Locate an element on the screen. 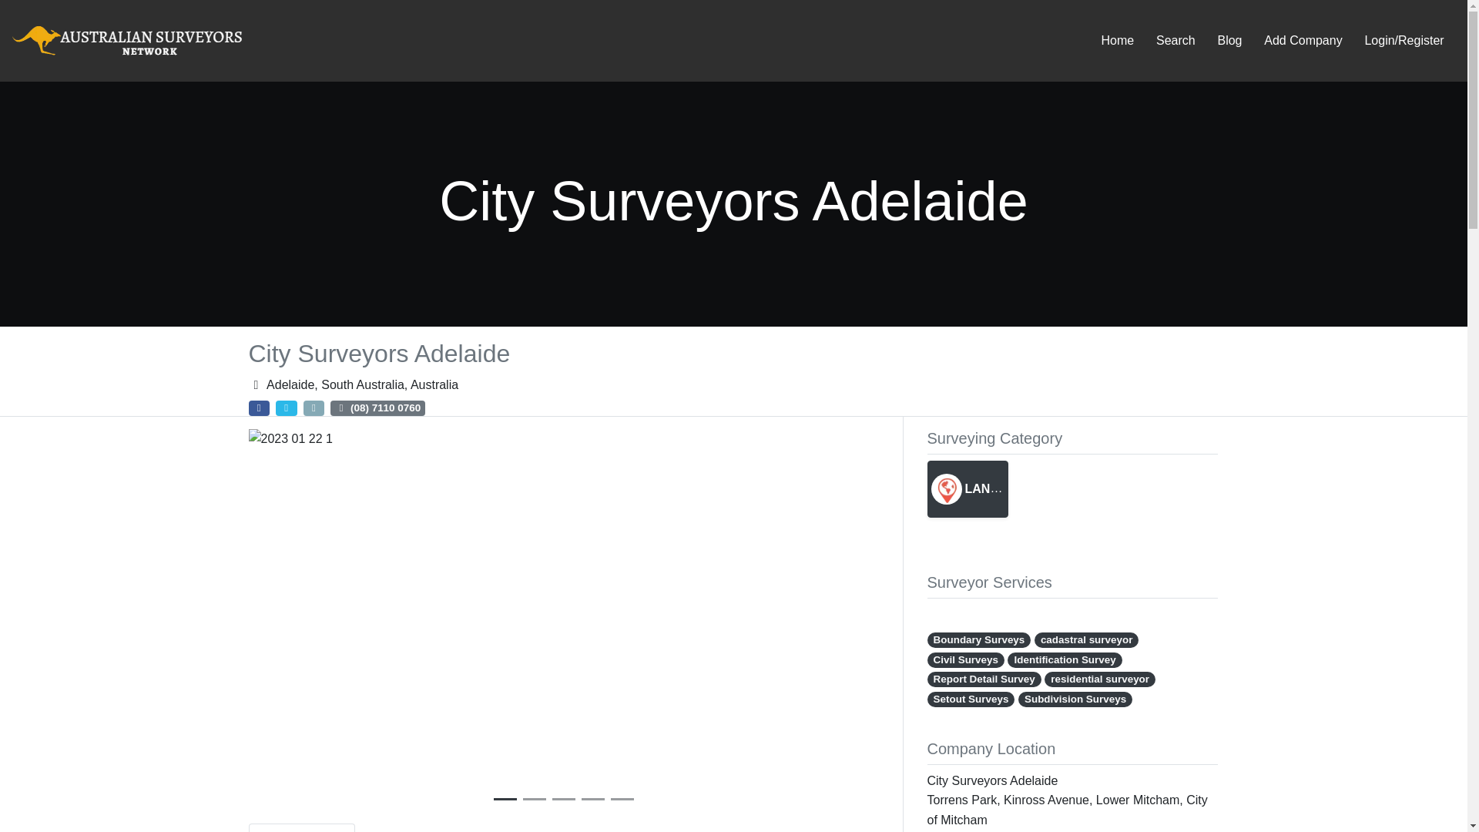 This screenshot has width=1479, height=832. Subdivision Surveys is located at coordinates (1075, 699).